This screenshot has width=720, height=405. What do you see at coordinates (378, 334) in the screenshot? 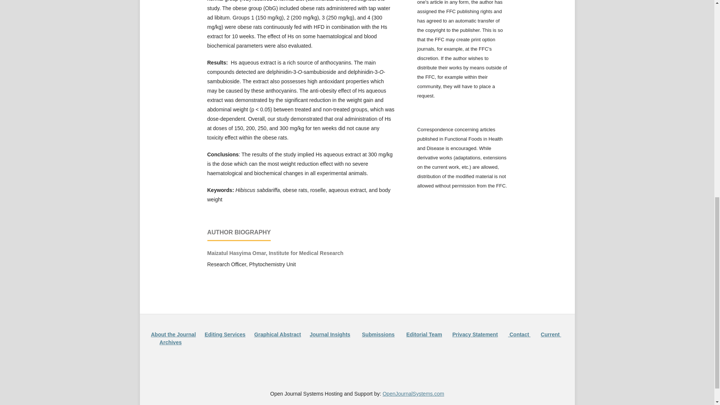
I see `Submissions` at bounding box center [378, 334].